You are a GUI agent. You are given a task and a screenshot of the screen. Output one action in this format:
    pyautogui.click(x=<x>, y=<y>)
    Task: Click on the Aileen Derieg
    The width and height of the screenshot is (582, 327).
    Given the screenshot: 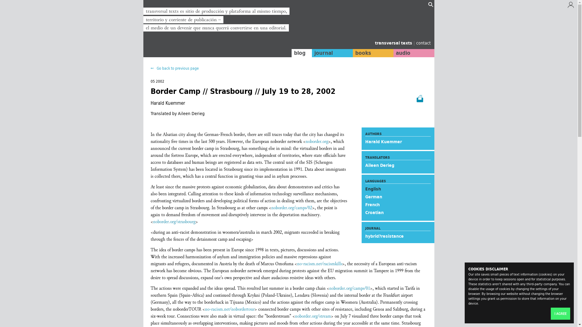 What is the action you would take?
    pyautogui.click(x=379, y=165)
    